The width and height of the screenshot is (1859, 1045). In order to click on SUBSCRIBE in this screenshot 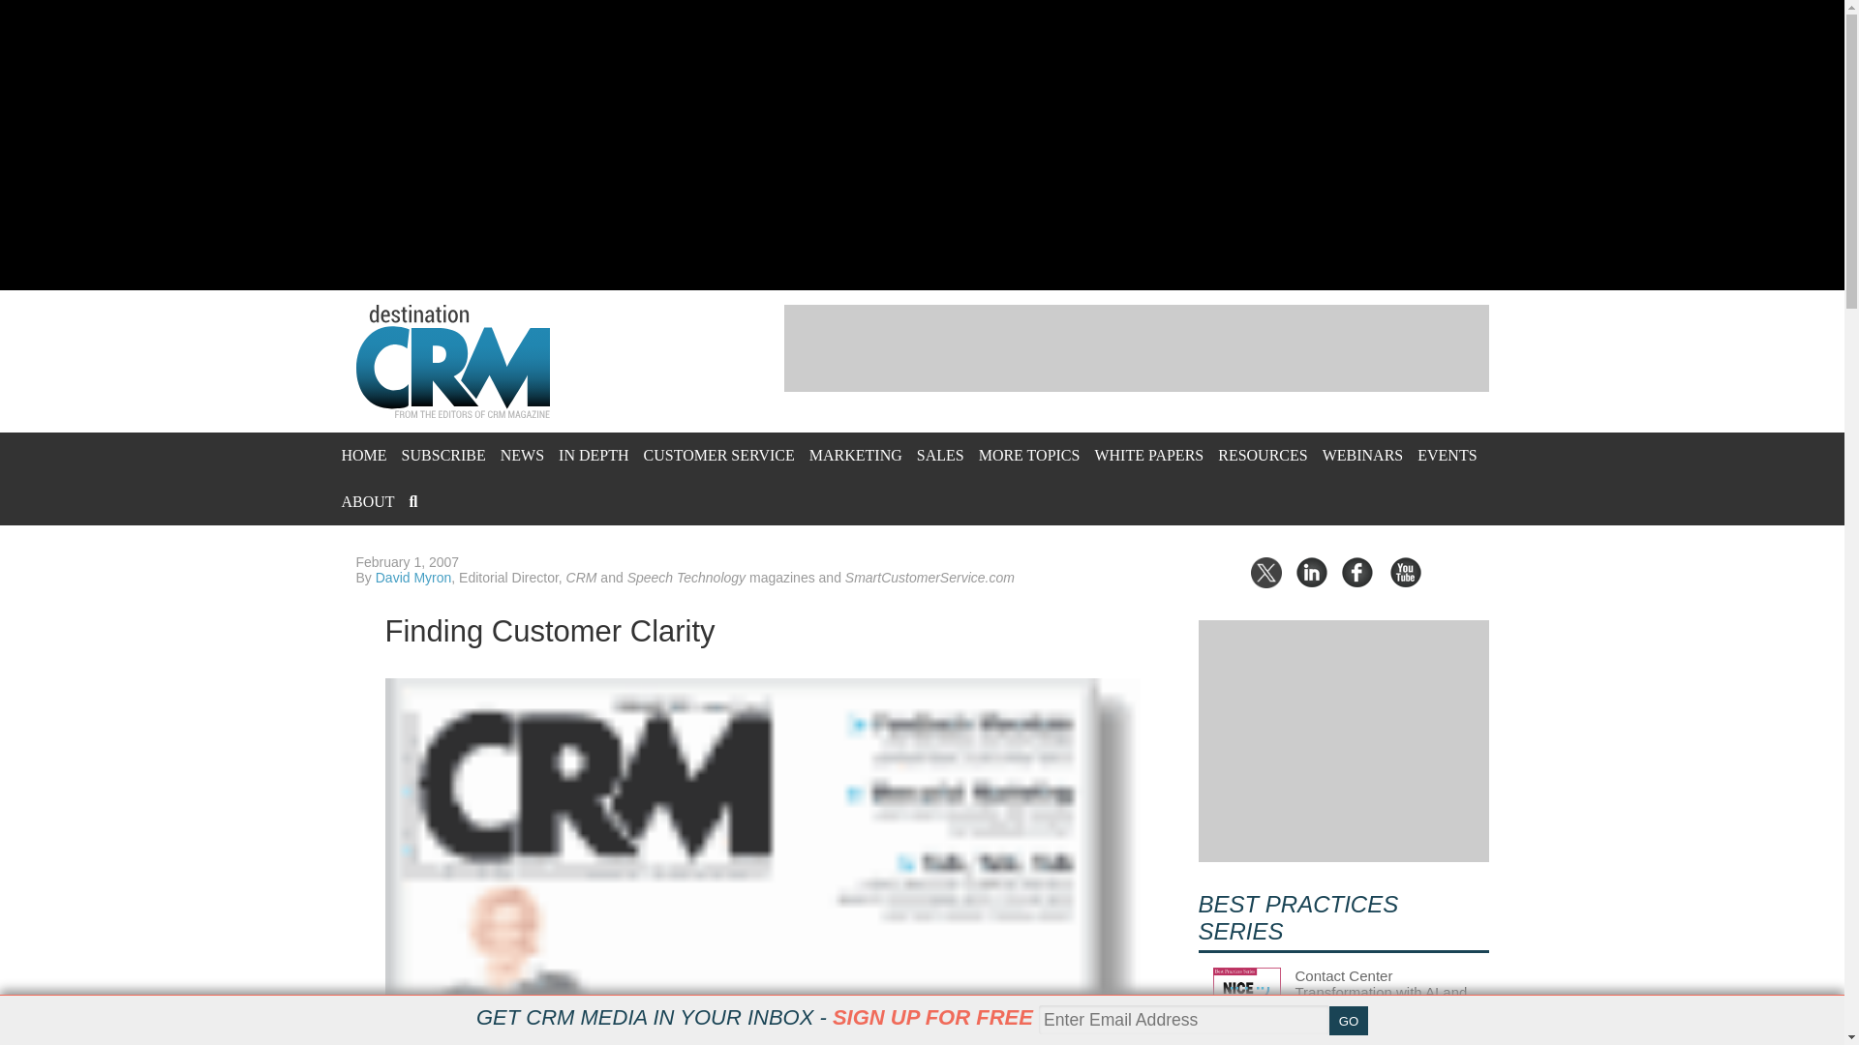, I will do `click(443, 455)`.